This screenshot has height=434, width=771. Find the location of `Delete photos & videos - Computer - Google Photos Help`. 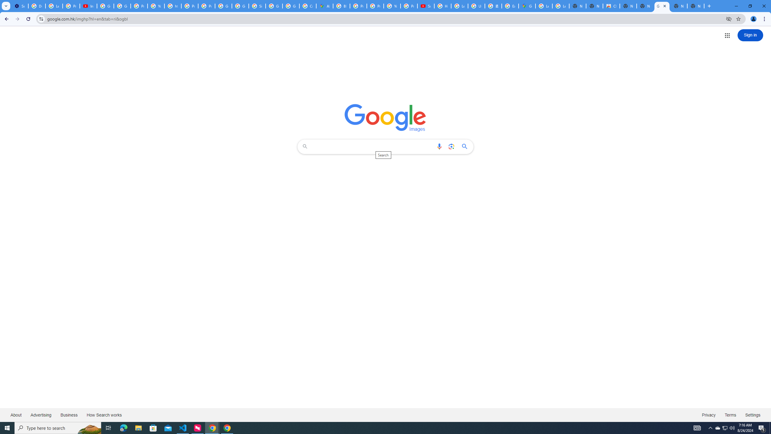

Delete photos & videos - Computer - Google Photos Help is located at coordinates (36, 6).